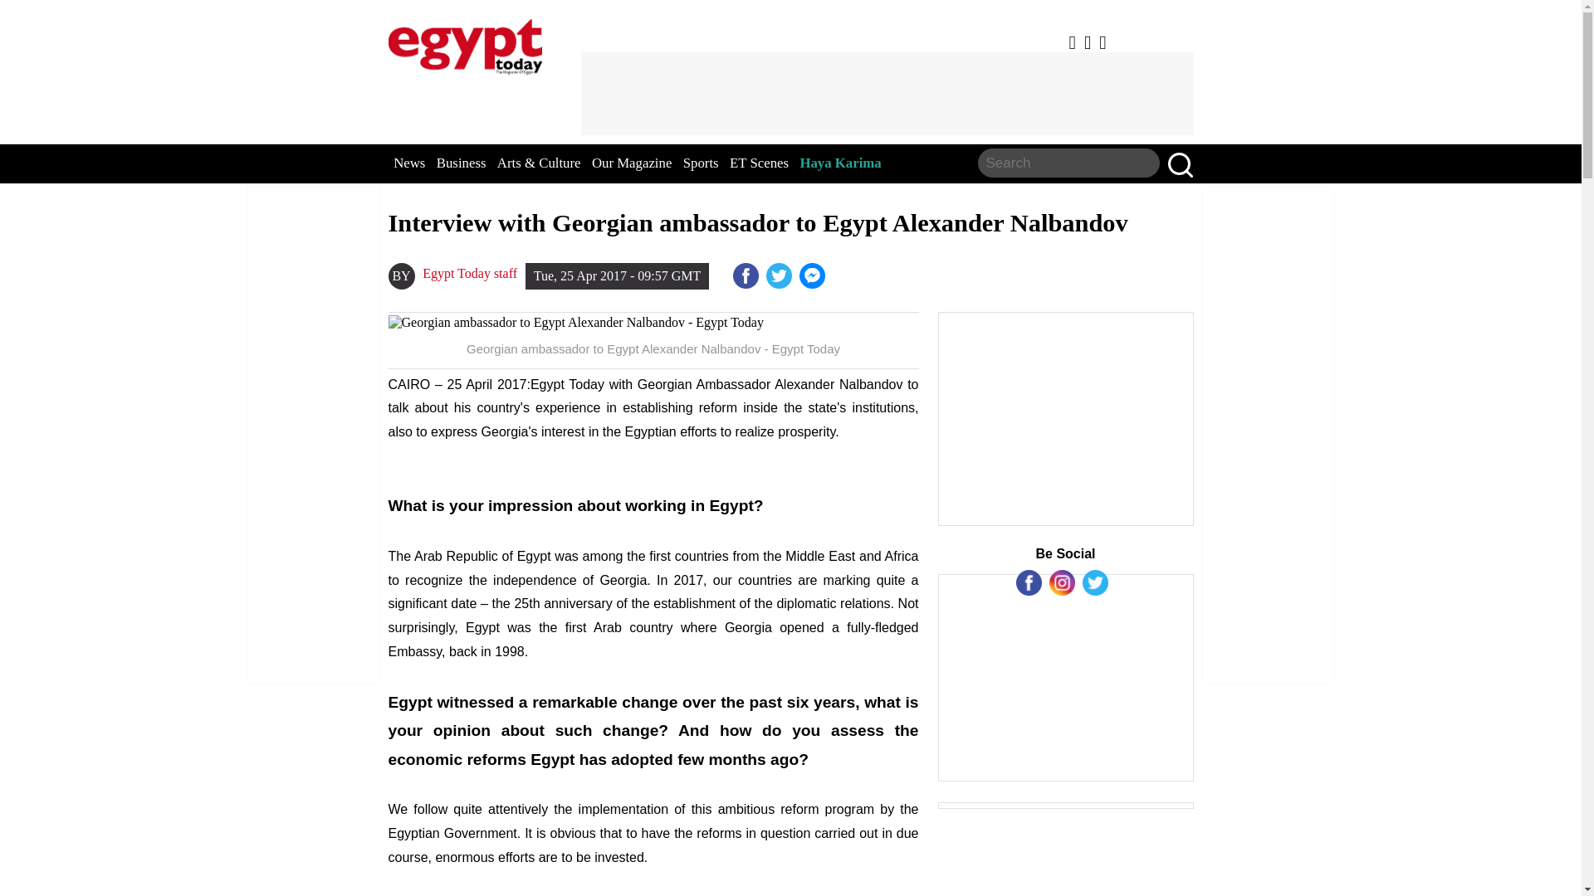 This screenshot has width=1594, height=896. I want to click on Egypt Today staff, so click(469, 274).